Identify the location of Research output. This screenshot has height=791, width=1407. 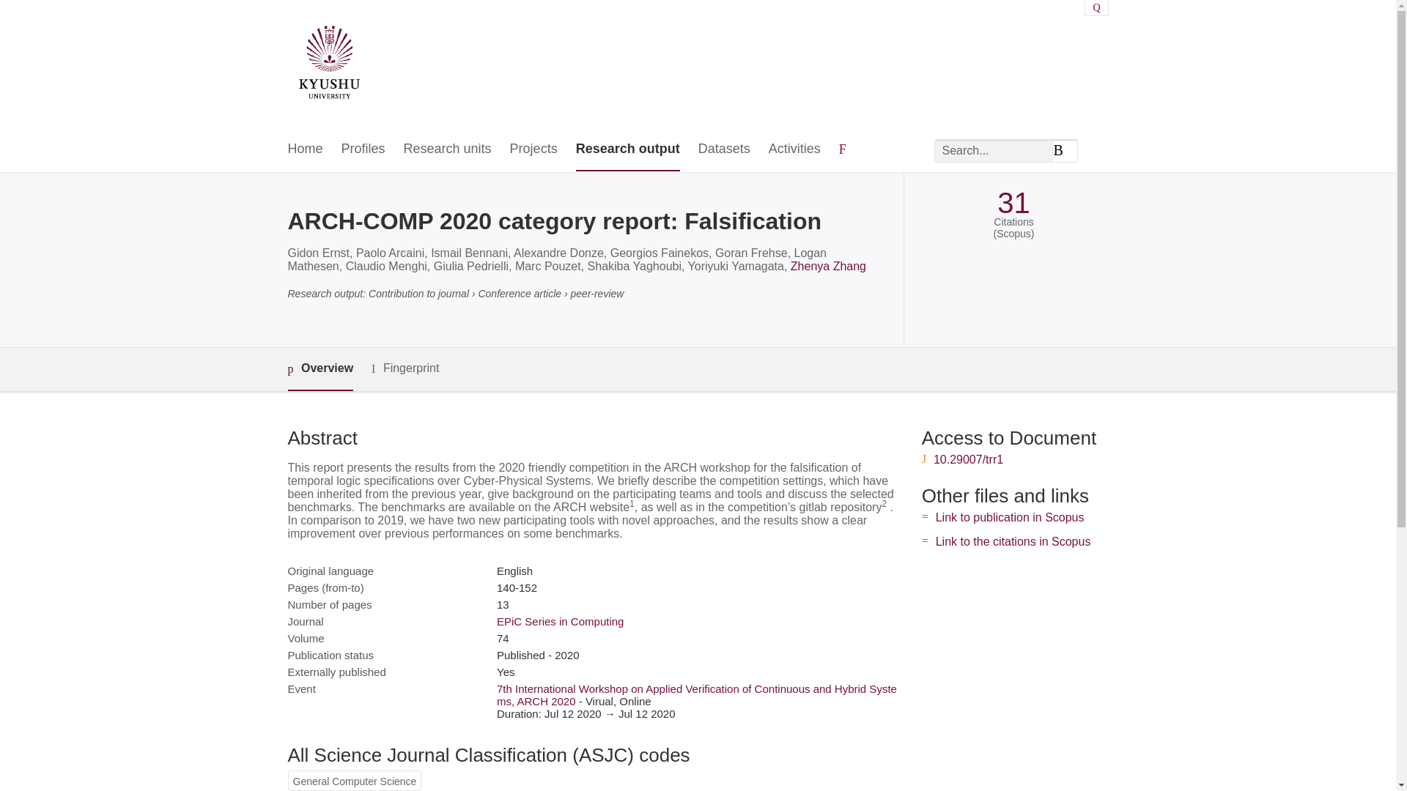
(627, 149).